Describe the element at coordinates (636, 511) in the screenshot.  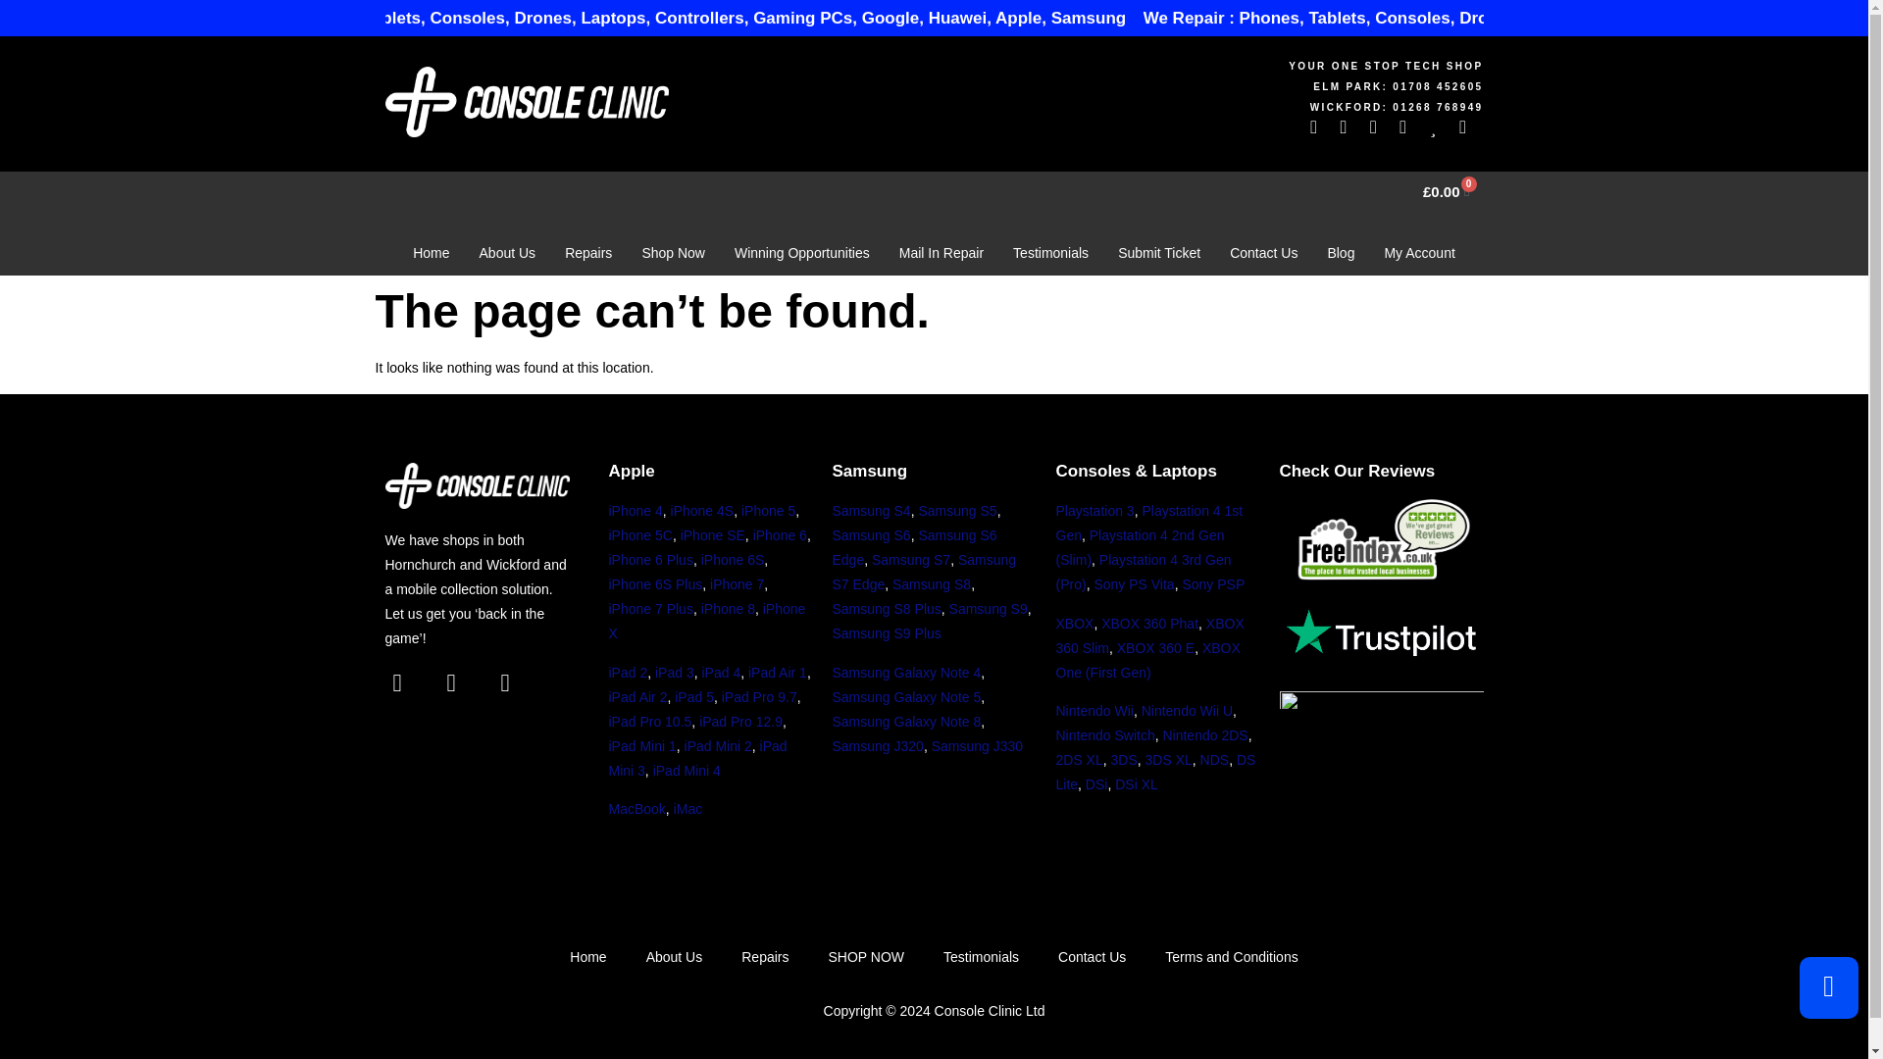
I see `iPhone 4` at that location.